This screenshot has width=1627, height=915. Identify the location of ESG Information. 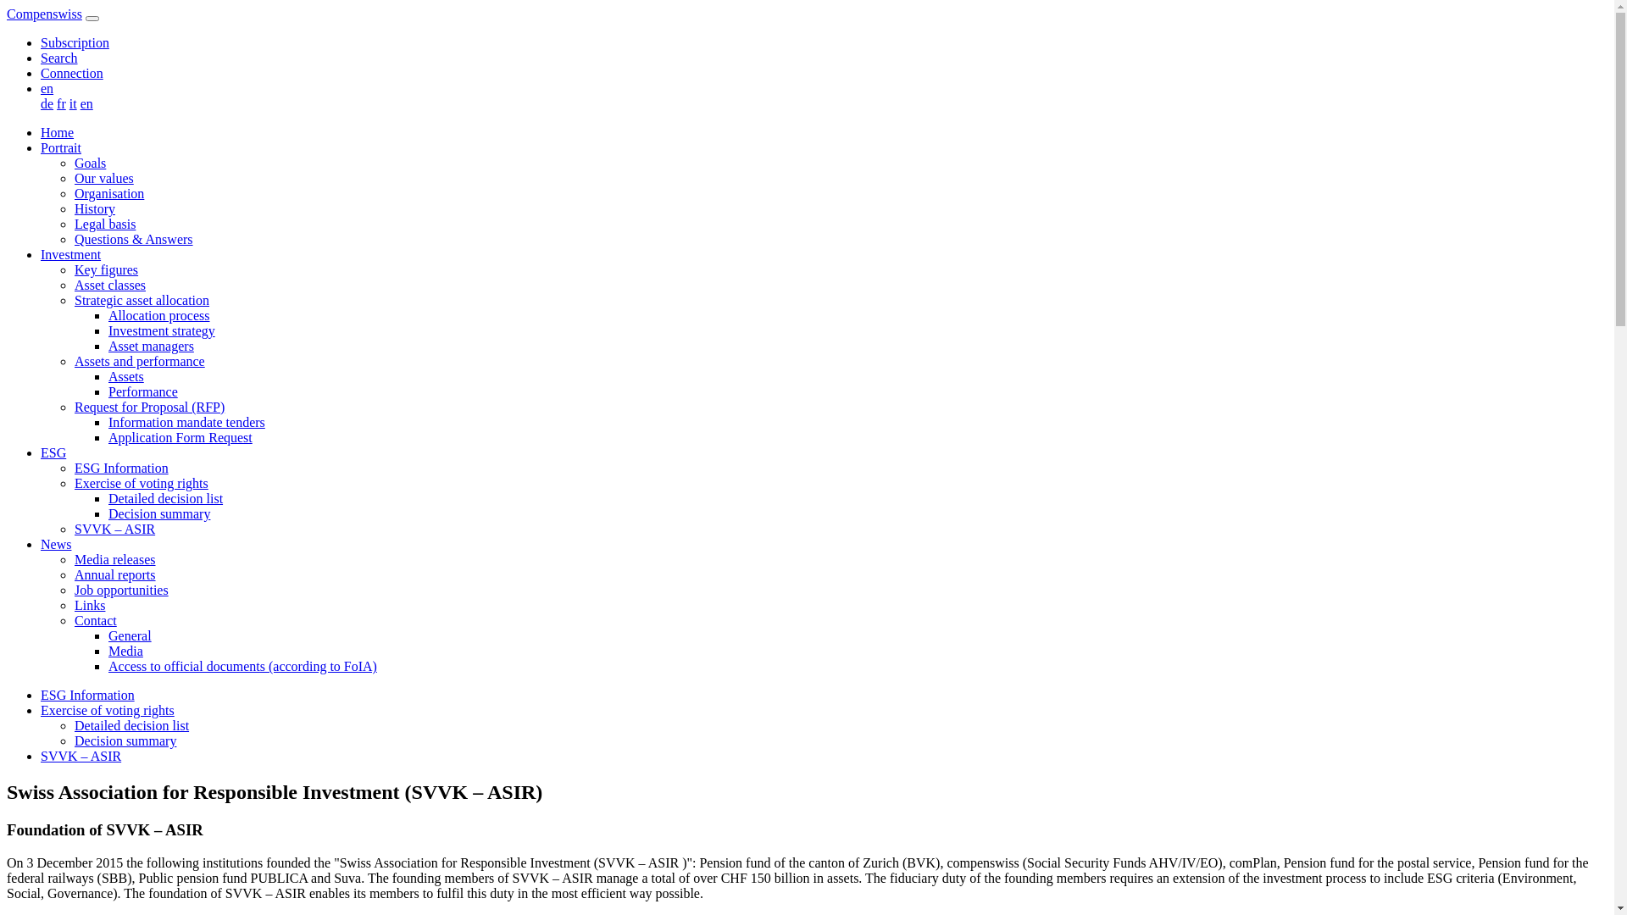
(122, 468).